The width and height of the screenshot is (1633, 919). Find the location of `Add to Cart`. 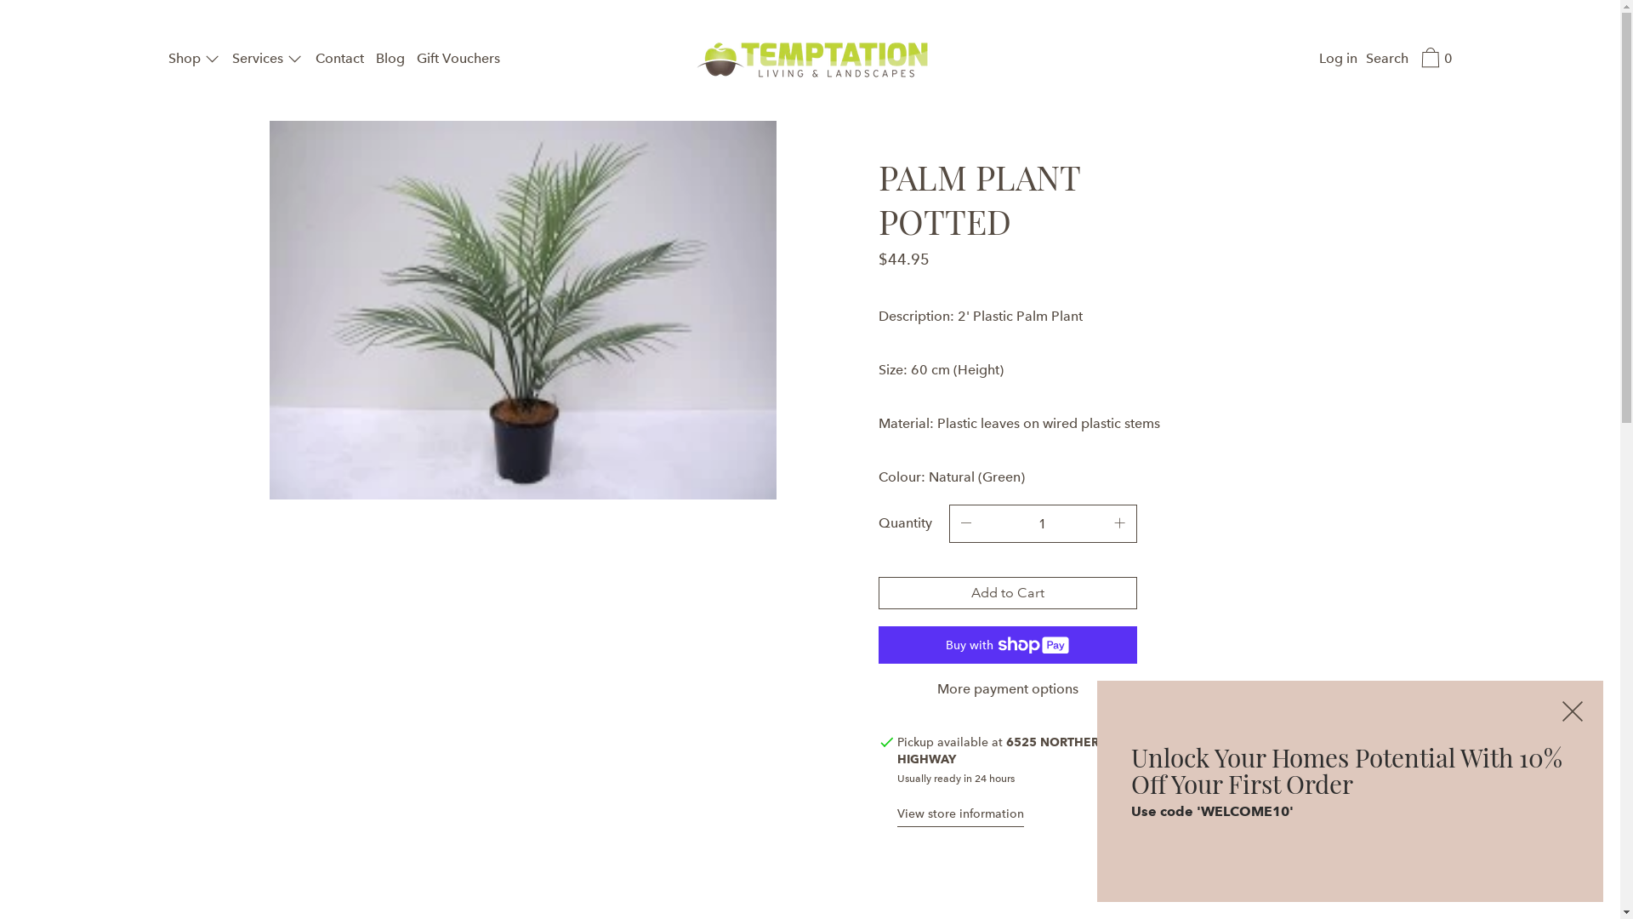

Add to Cart is located at coordinates (1007, 593).